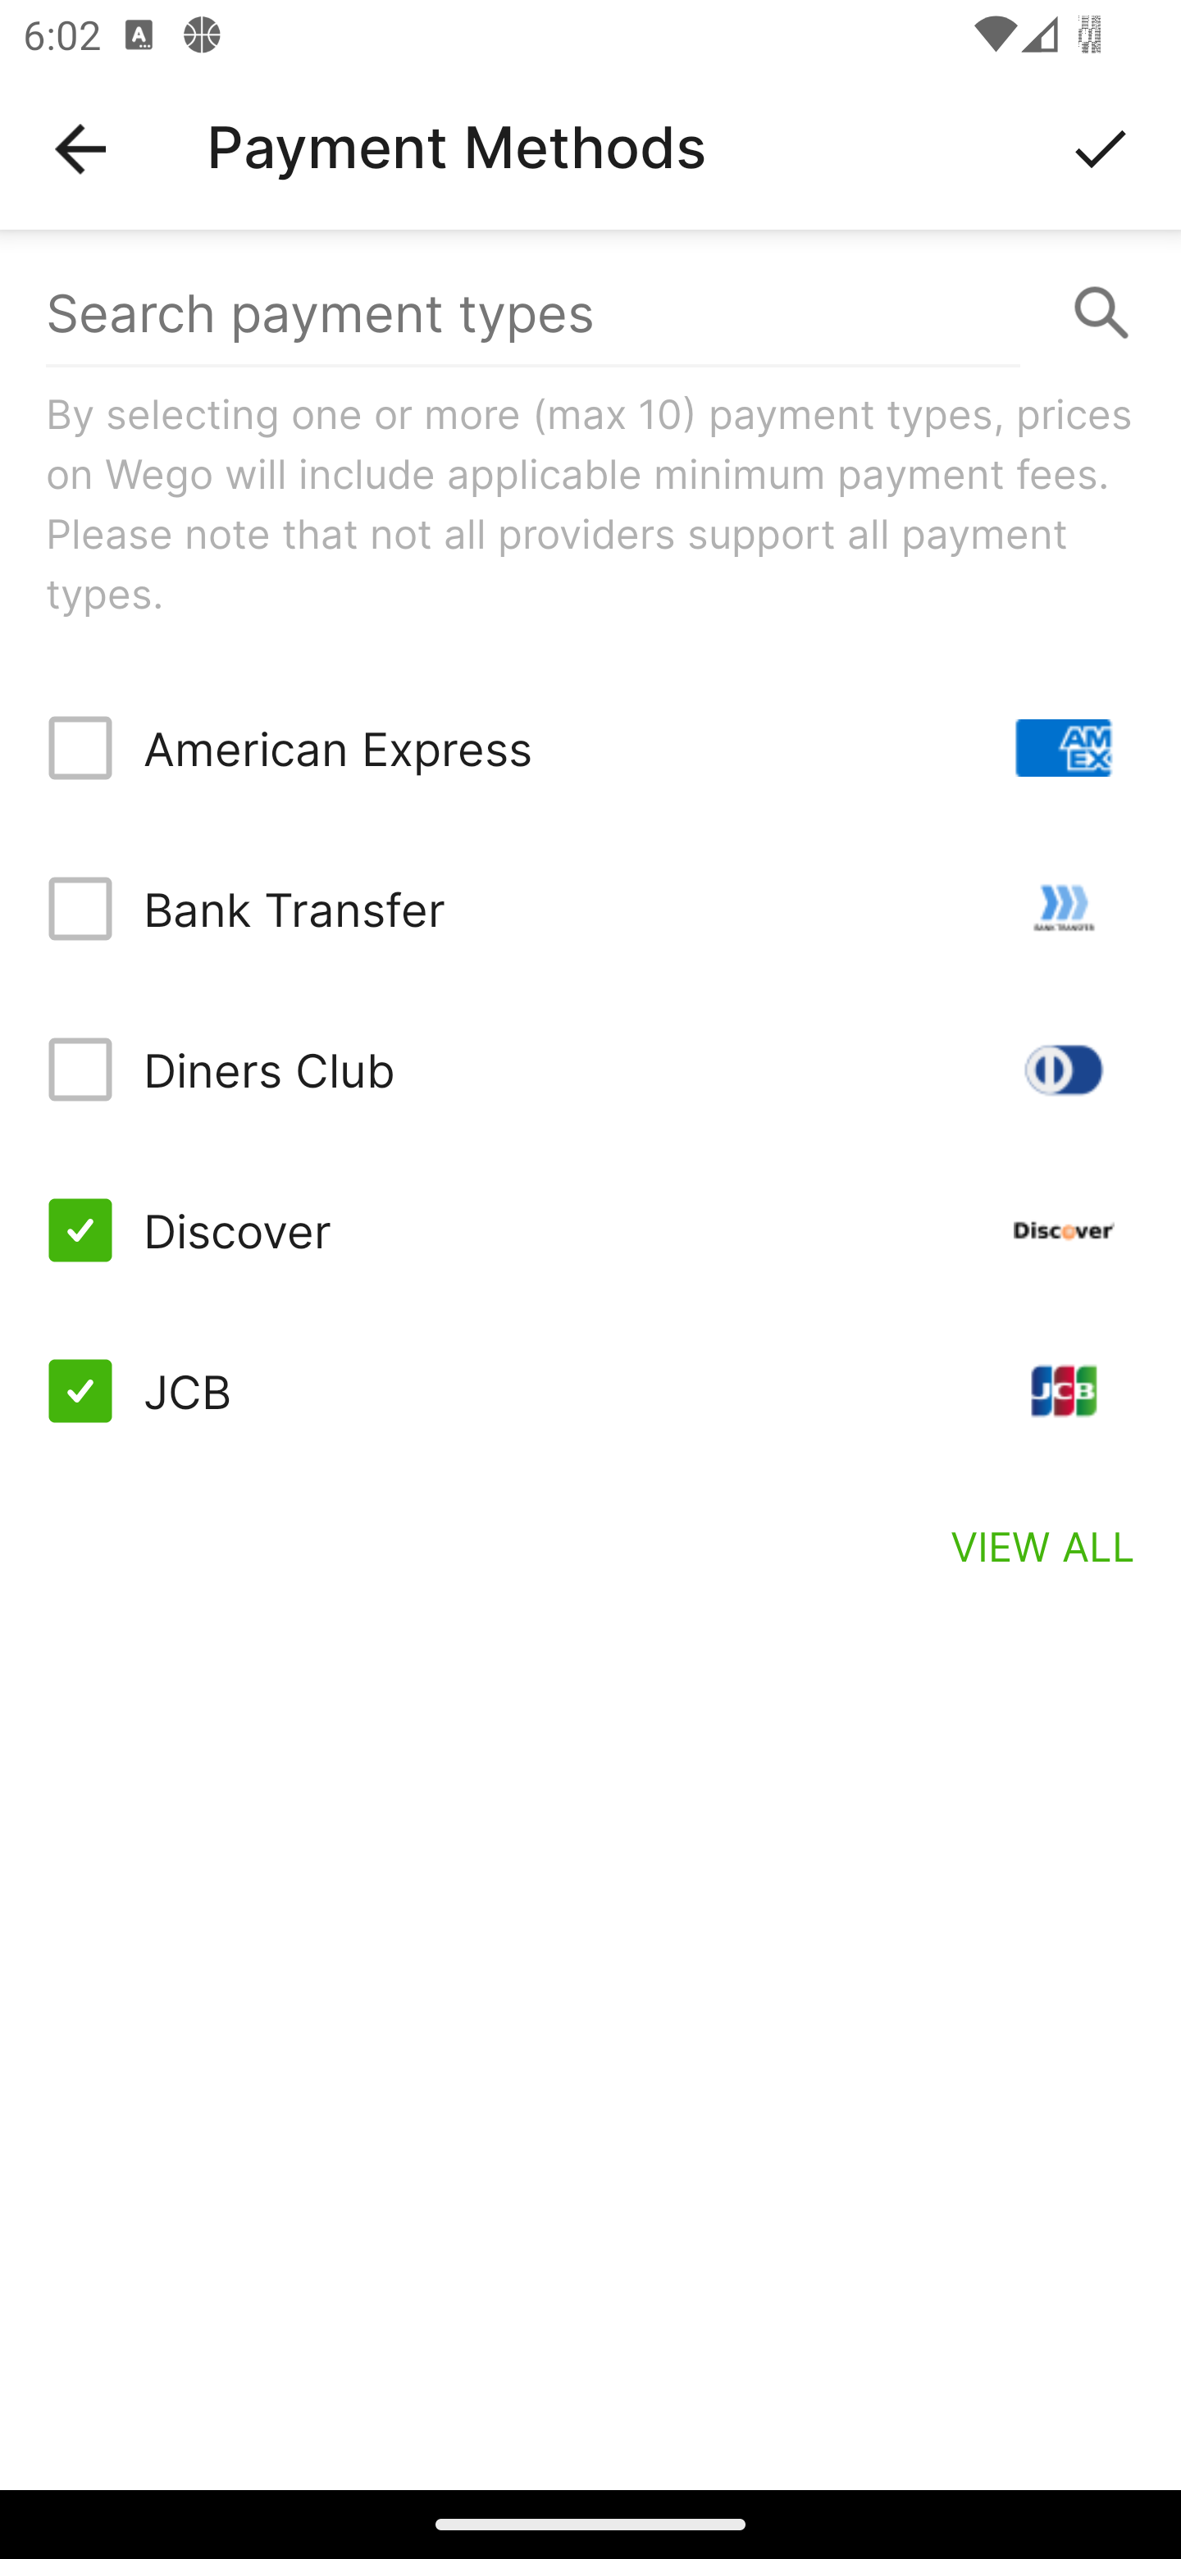 Image resolution: width=1181 pixels, height=2559 pixels. I want to click on Discover, so click(590, 1229).